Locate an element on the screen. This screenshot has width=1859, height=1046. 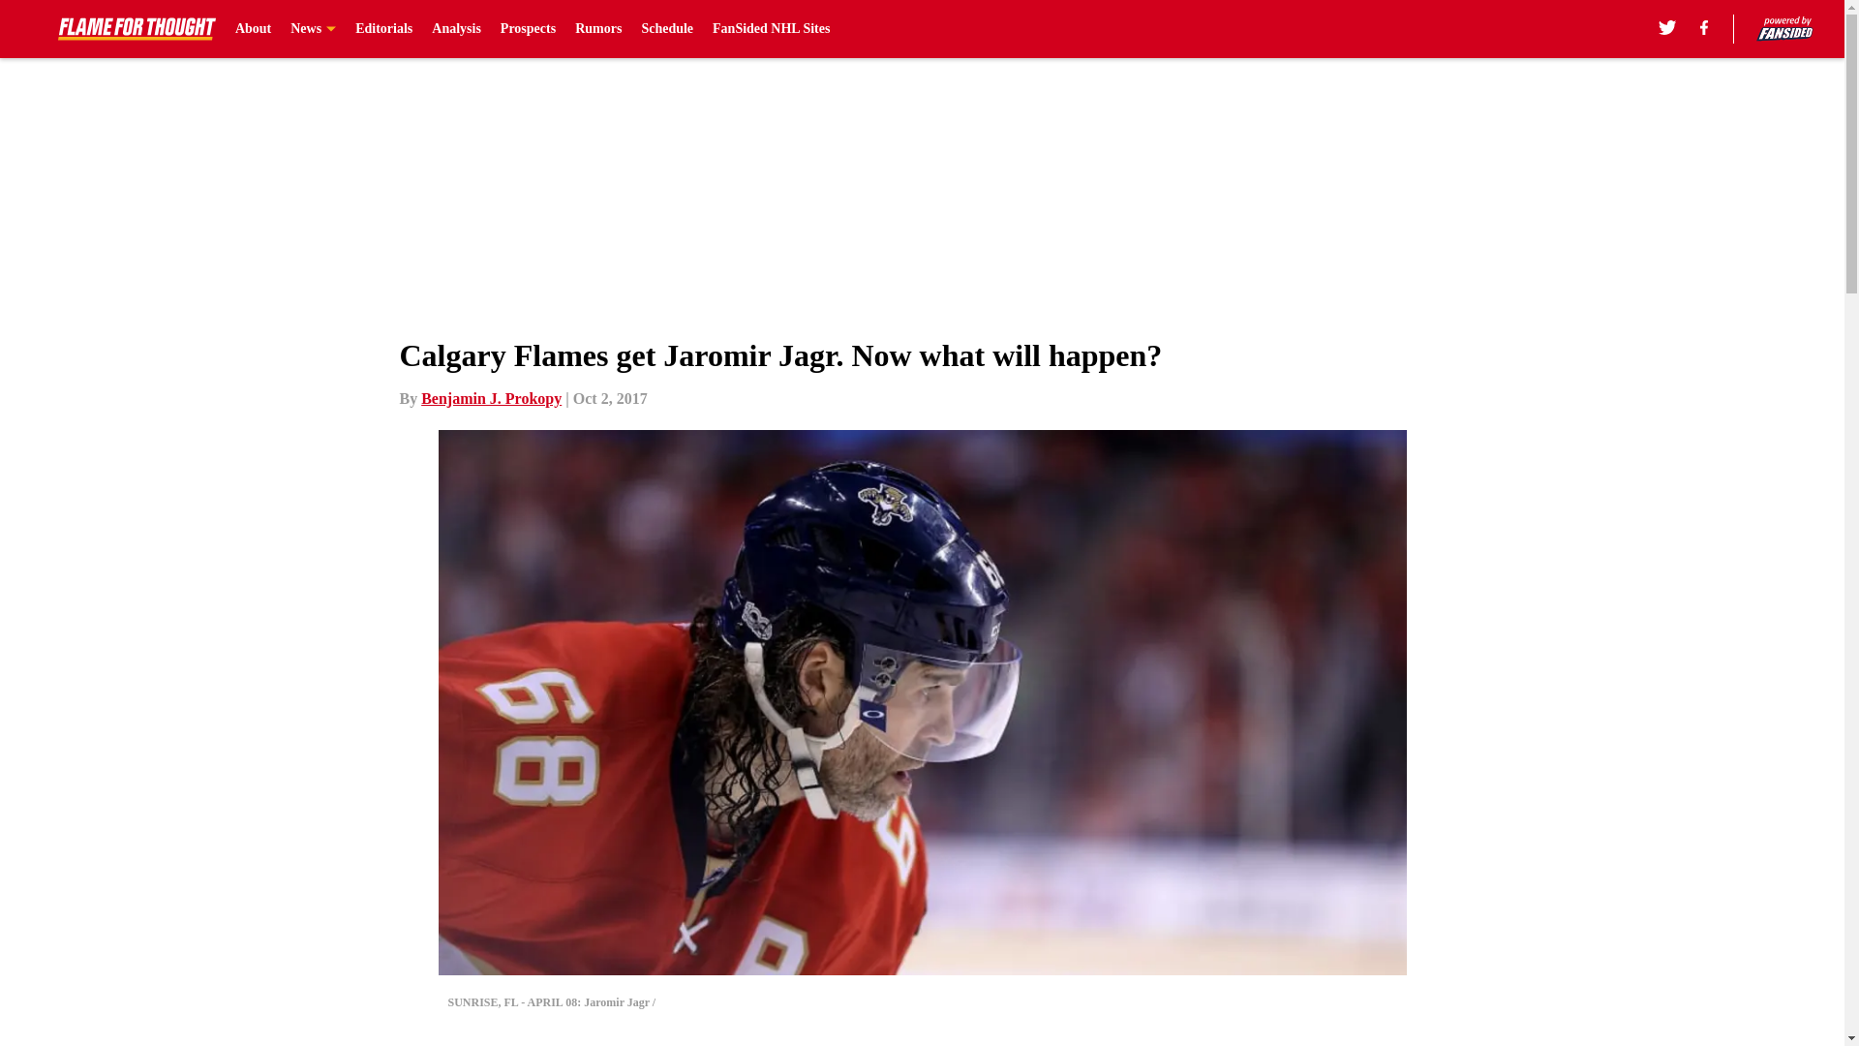
Prospects is located at coordinates (528, 29).